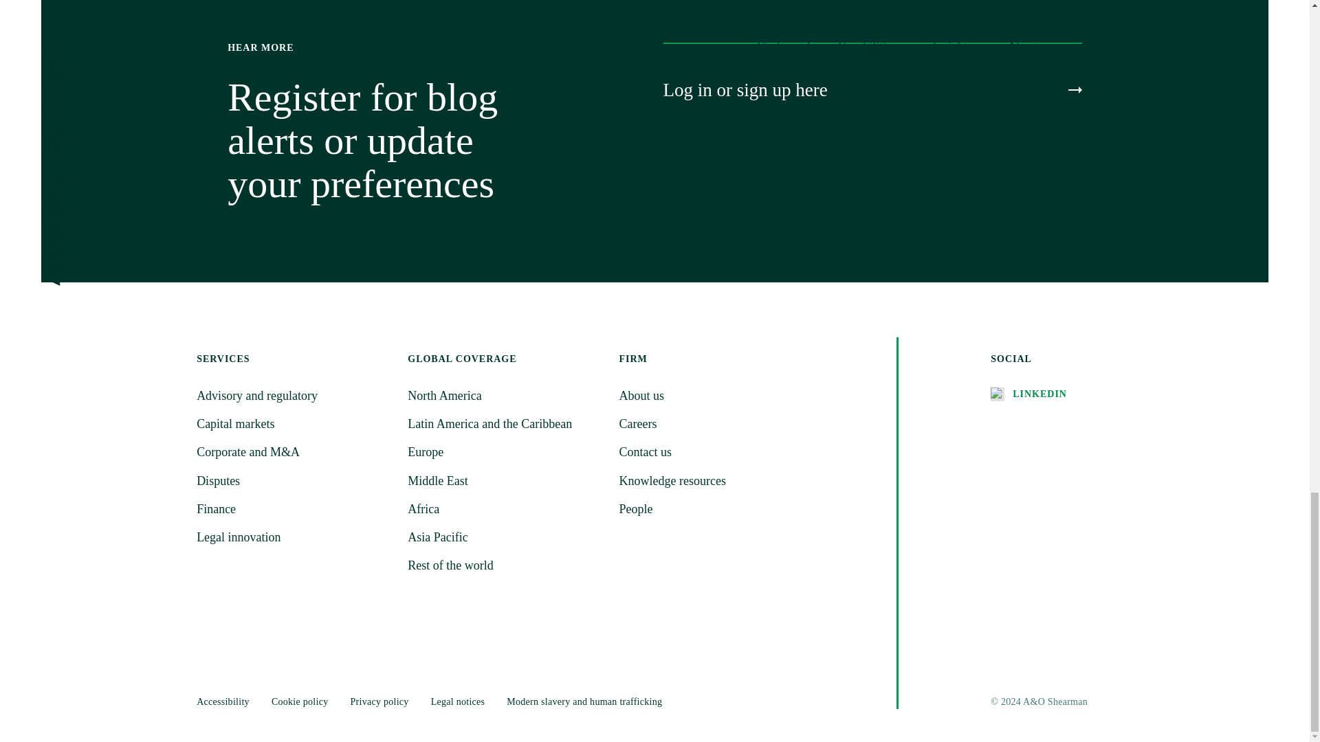 The image size is (1320, 742). Describe the element at coordinates (716, 452) in the screenshot. I see `Contact us` at that location.